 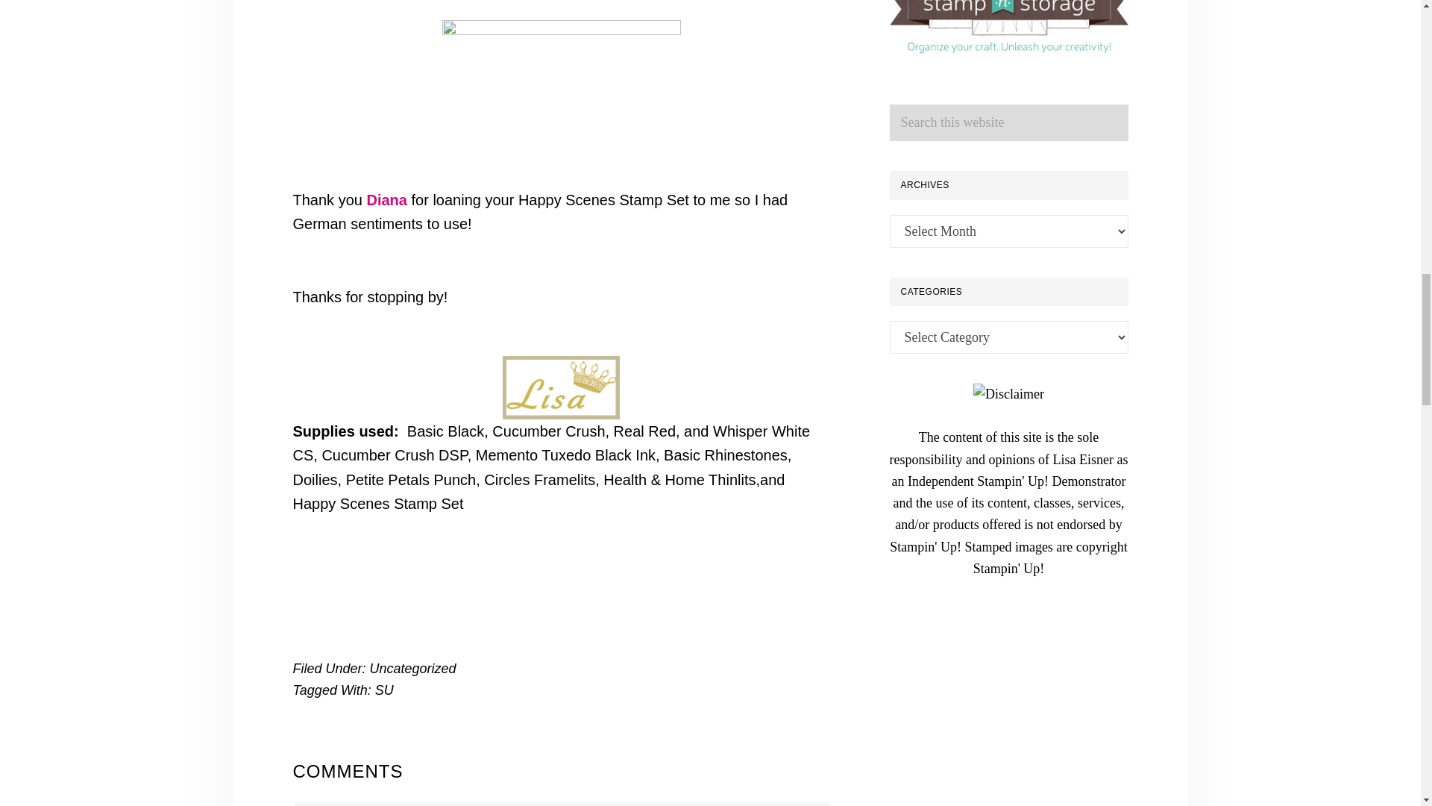 I want to click on SU, so click(x=385, y=690).